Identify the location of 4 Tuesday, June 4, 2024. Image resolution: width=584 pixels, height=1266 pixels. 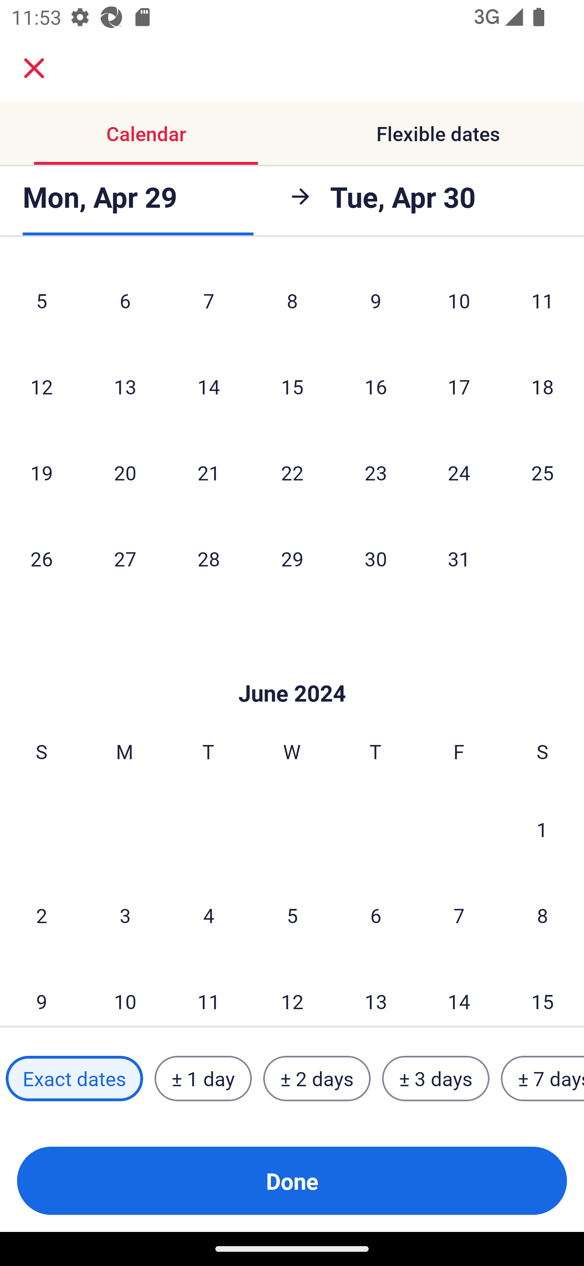
(208, 915).